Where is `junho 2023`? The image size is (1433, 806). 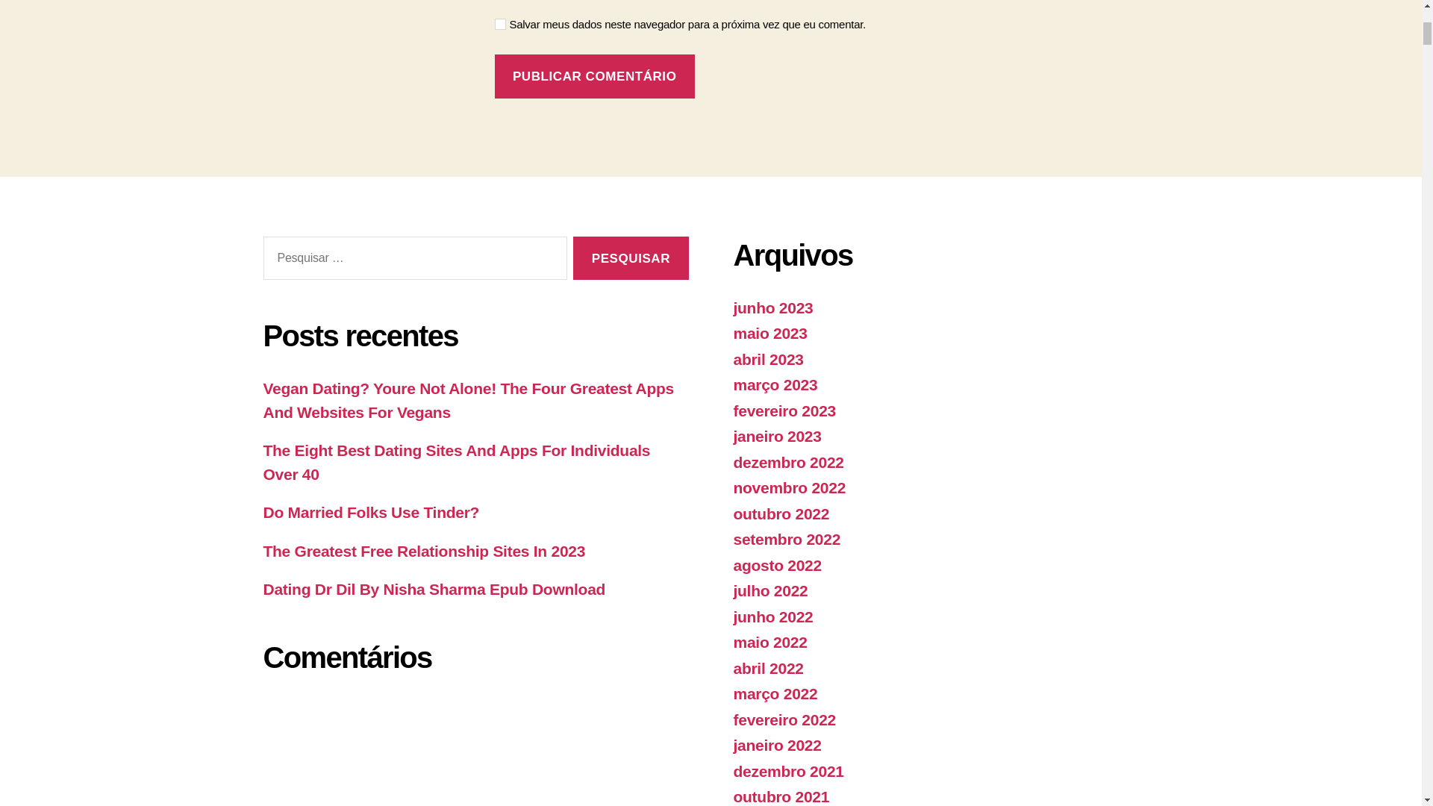
junho 2023 is located at coordinates (772, 307).